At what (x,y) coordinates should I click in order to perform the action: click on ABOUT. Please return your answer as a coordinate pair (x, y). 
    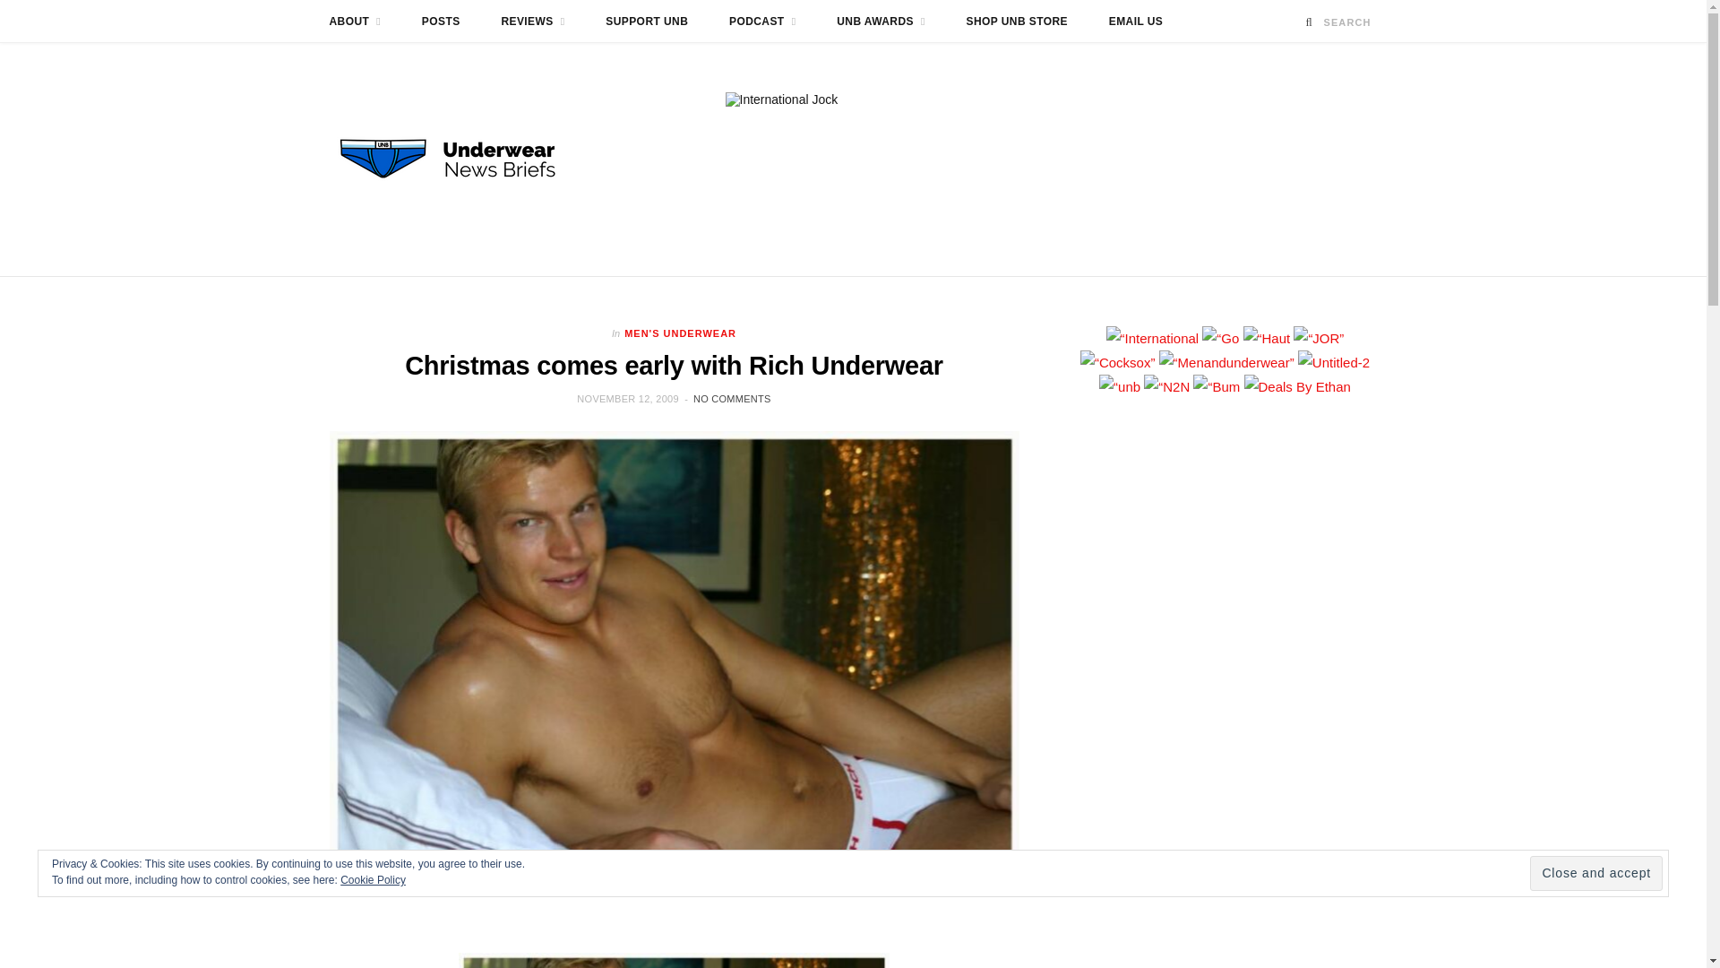
    Looking at the image, I should click on (354, 22).